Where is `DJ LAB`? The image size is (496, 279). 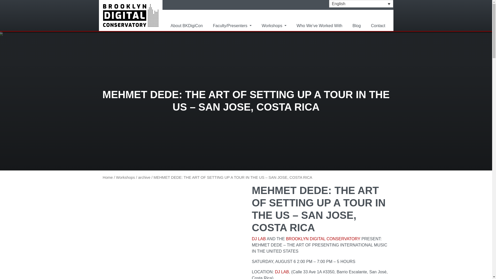
DJ LAB is located at coordinates (259, 239).